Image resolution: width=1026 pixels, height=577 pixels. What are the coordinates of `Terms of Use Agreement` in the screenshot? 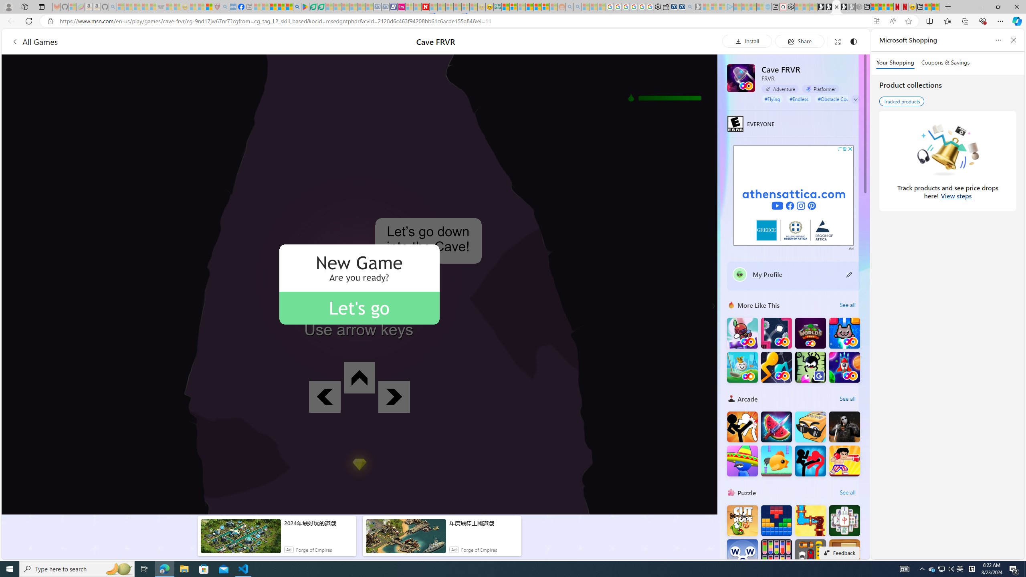 It's located at (313, 7).